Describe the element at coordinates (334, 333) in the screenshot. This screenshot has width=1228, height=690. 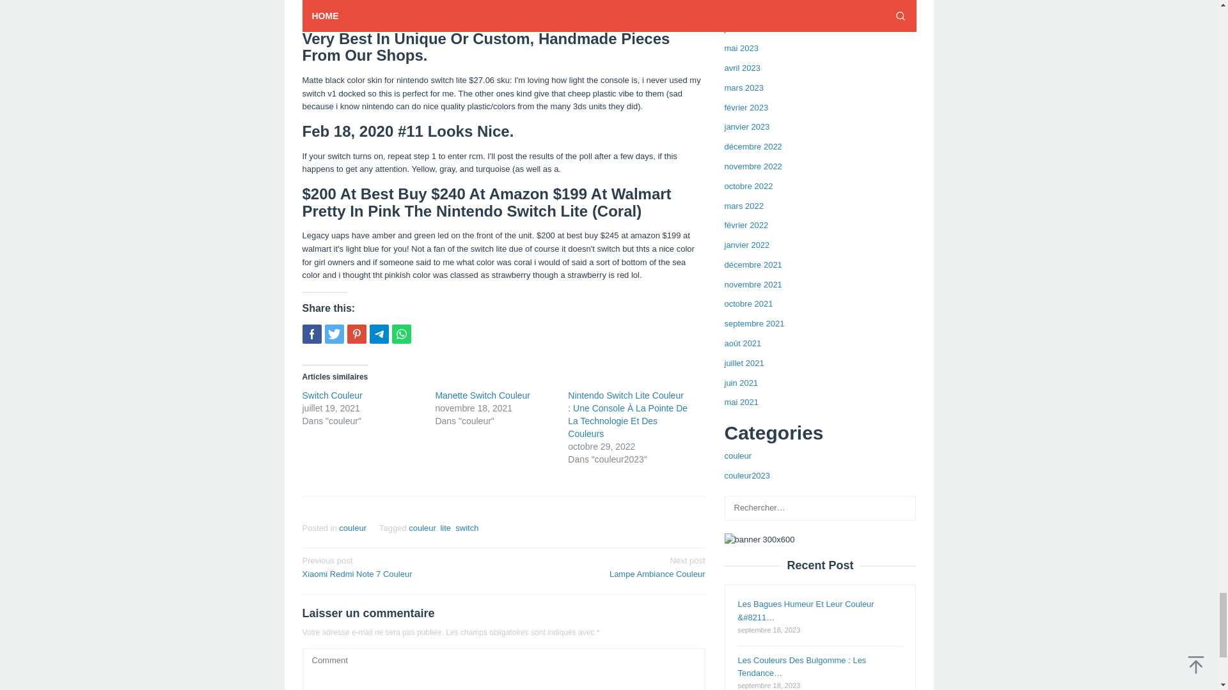
I see `Share this` at that location.